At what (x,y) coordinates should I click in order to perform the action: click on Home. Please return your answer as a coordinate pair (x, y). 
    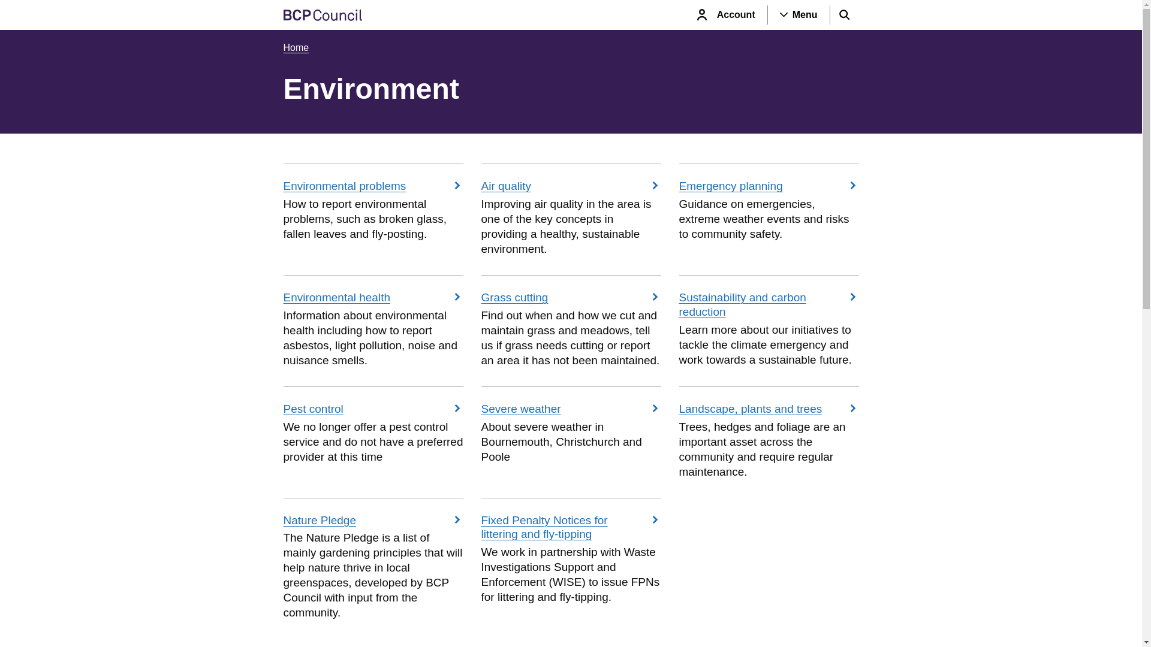
    Looking at the image, I should click on (296, 47).